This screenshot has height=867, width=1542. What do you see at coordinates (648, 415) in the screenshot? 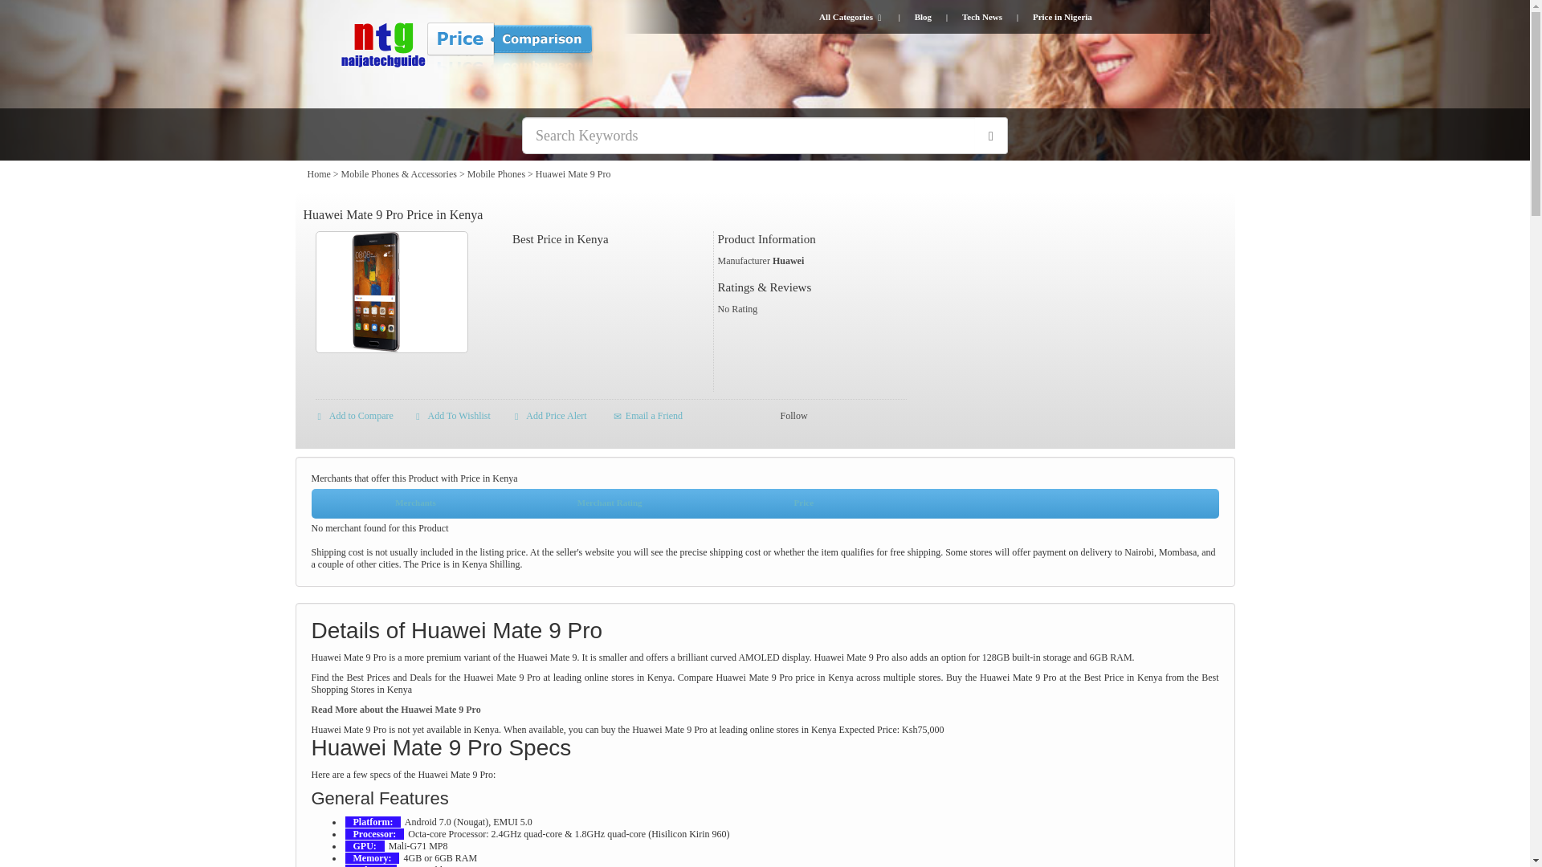
I see `Email a Friend` at bounding box center [648, 415].